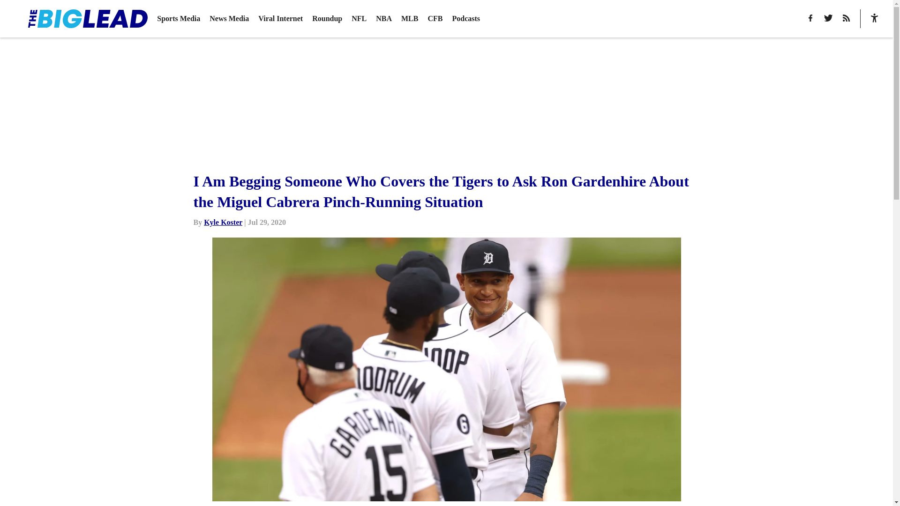 The height and width of the screenshot is (506, 900). What do you see at coordinates (410, 19) in the screenshot?
I see `MLB` at bounding box center [410, 19].